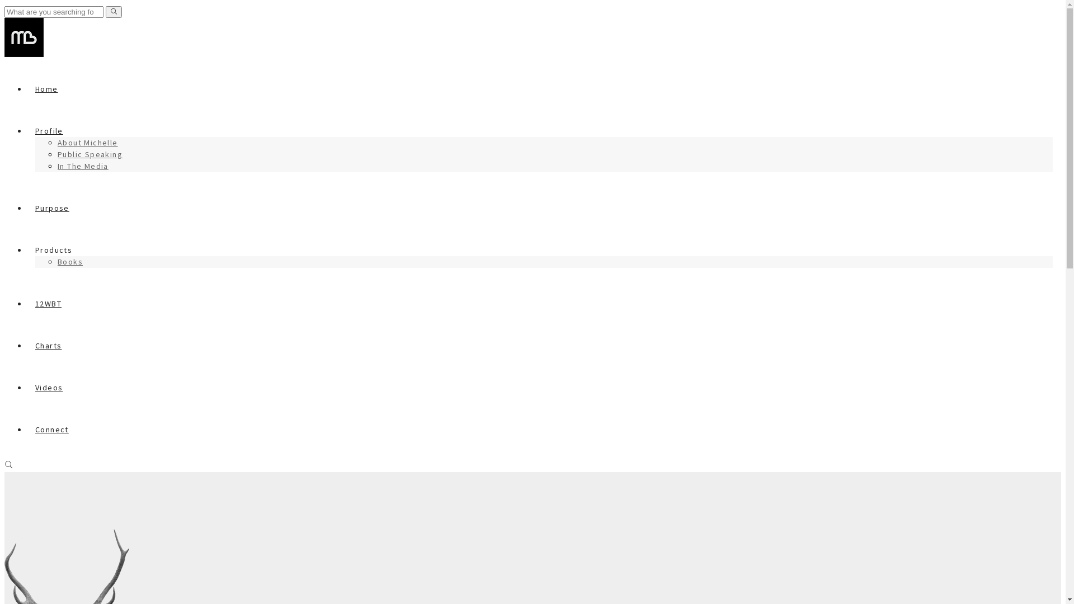  Describe the element at coordinates (70, 262) in the screenshot. I see `Books` at that location.